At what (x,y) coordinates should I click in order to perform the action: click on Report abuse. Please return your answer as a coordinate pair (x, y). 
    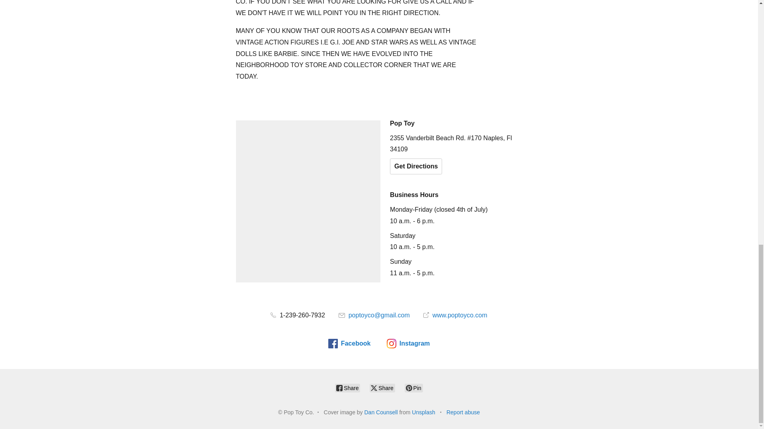
    Looking at the image, I should click on (463, 412).